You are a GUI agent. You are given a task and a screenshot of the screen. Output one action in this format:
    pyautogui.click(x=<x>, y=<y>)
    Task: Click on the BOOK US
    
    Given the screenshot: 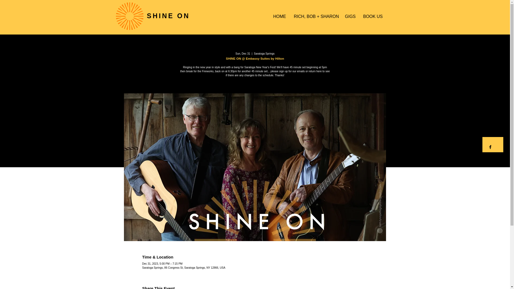 What is the action you would take?
    pyautogui.click(x=373, y=17)
    